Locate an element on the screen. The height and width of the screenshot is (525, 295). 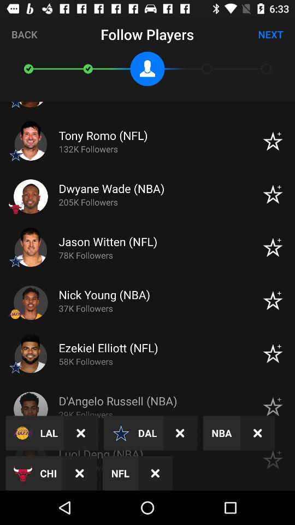
click on the star beside dangelo russellnba is located at coordinates (273, 407).